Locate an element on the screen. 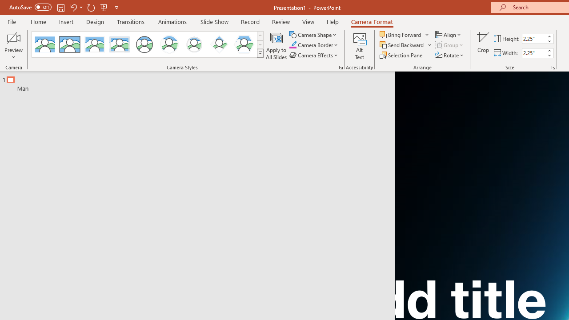  Center Shadow Diamond is located at coordinates (219, 44).